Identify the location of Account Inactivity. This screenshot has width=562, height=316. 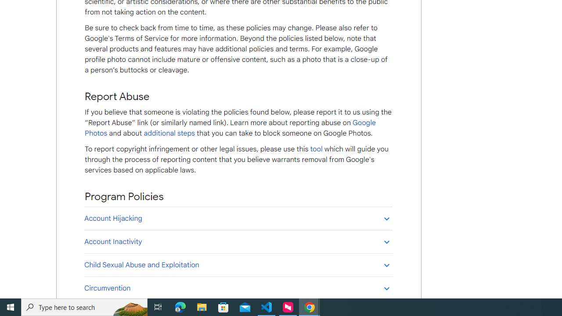
(238, 241).